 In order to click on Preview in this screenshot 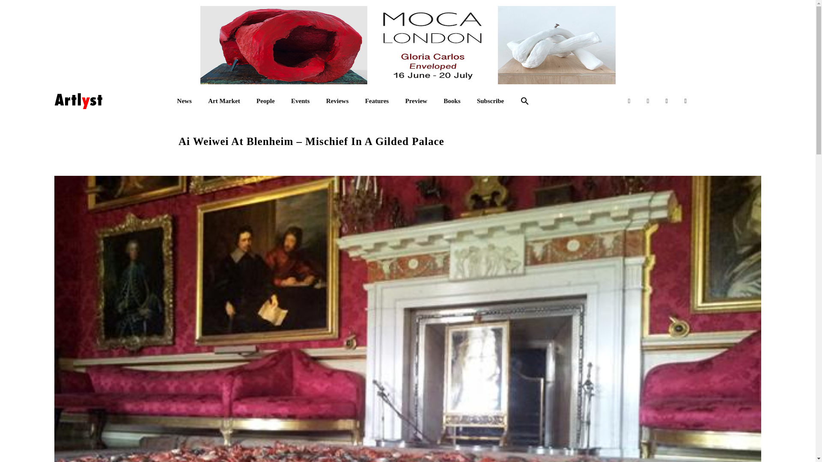, I will do `click(416, 101)`.